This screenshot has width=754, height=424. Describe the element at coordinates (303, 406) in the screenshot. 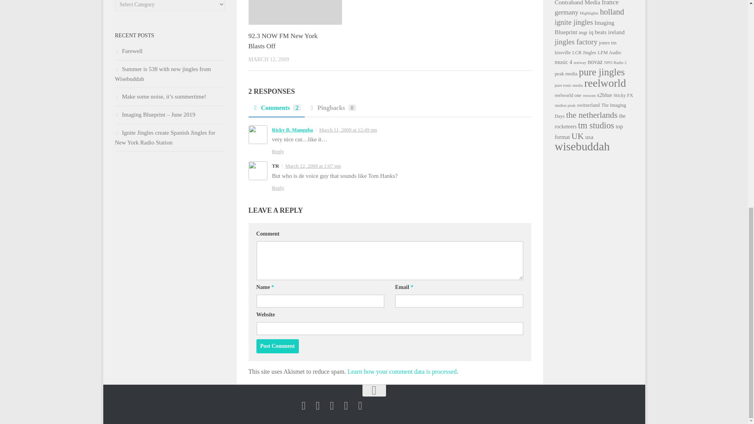

I see `Follow us on Facebook` at that location.